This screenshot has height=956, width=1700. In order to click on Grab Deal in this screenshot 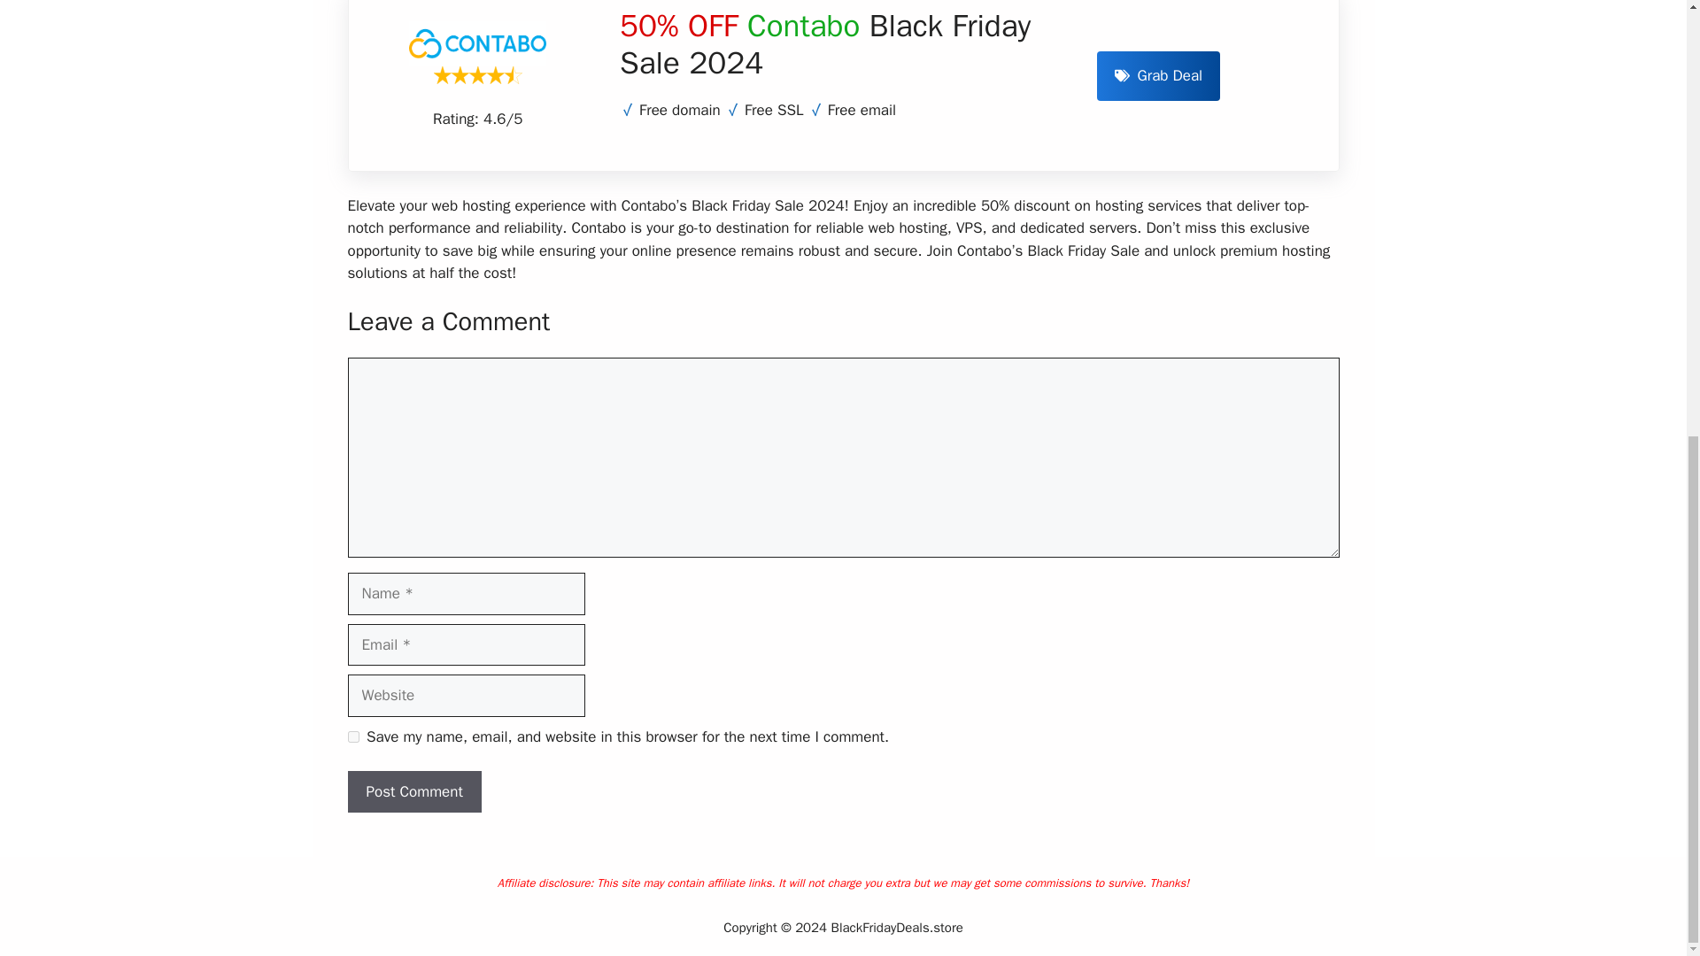, I will do `click(1158, 76)`.